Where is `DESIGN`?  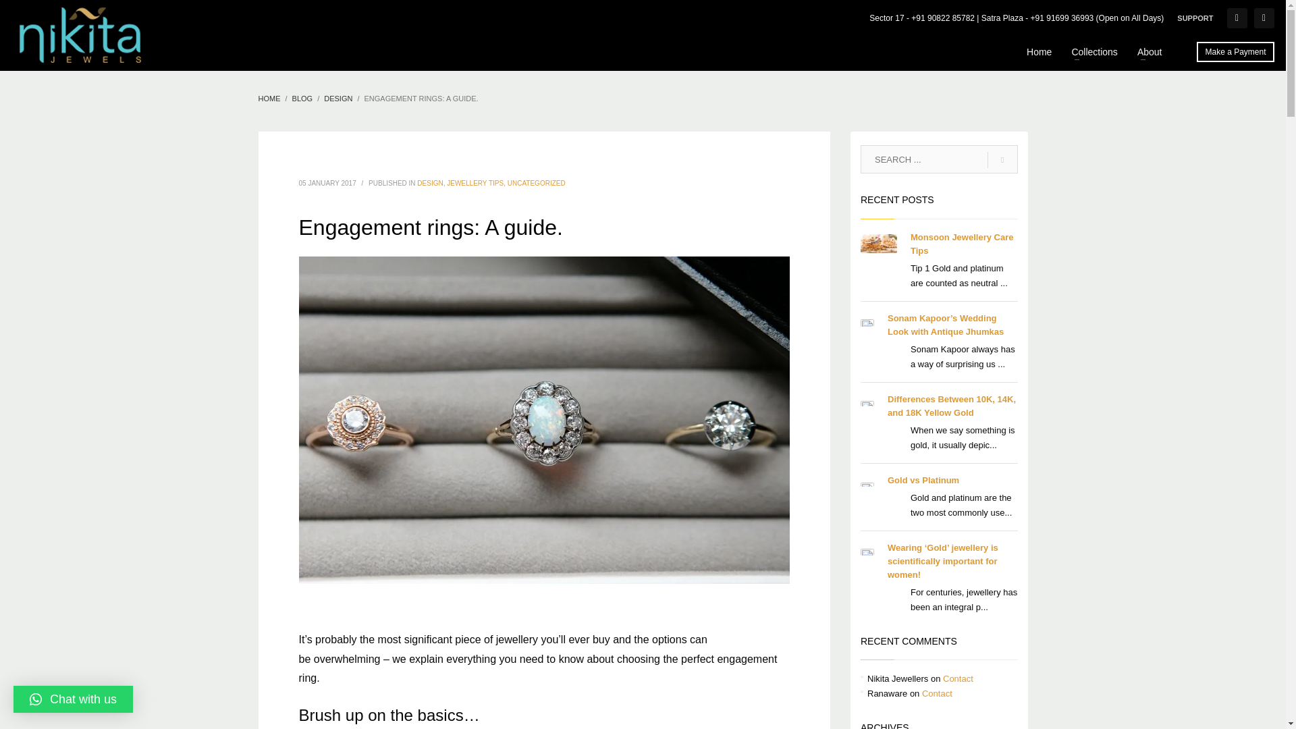 DESIGN is located at coordinates (338, 99).